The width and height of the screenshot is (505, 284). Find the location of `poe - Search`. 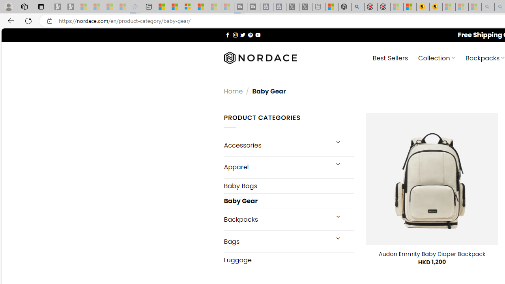

poe - Search is located at coordinates (357, 7).